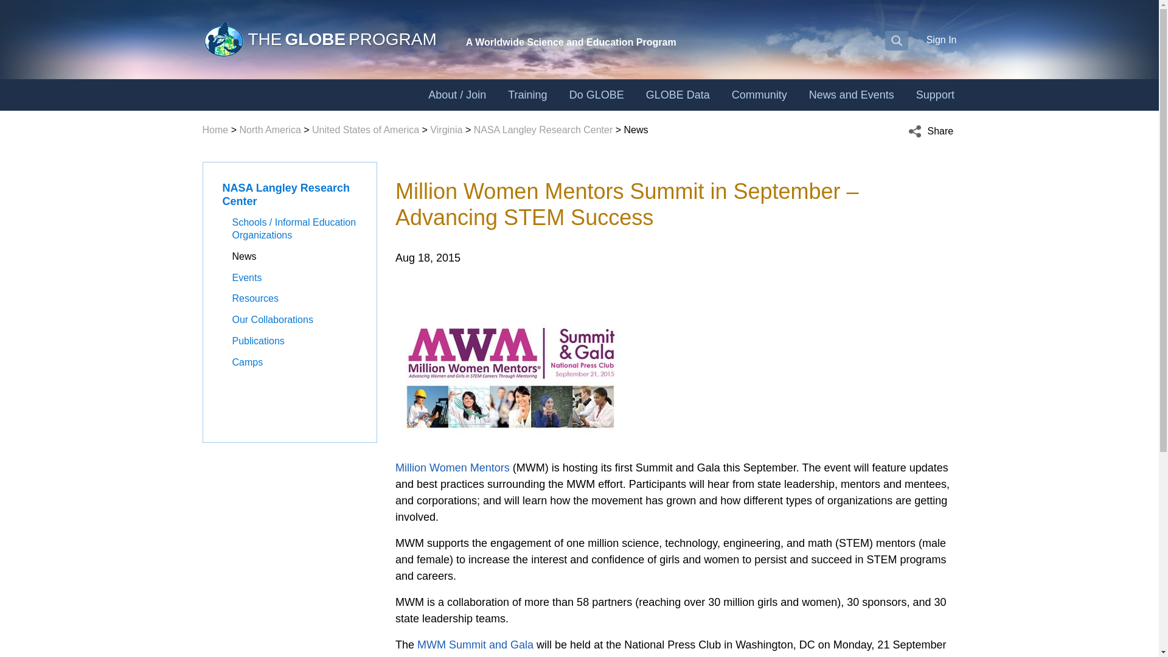 The image size is (1168, 657). What do you see at coordinates (319, 39) in the screenshot?
I see `THE GLOBE PROGRAM` at bounding box center [319, 39].